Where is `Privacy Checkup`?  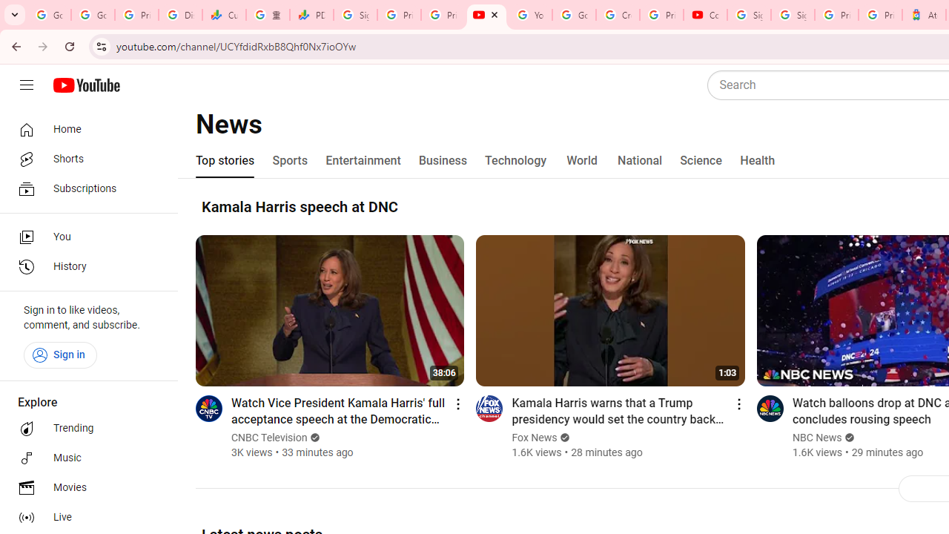
Privacy Checkup is located at coordinates (443, 15).